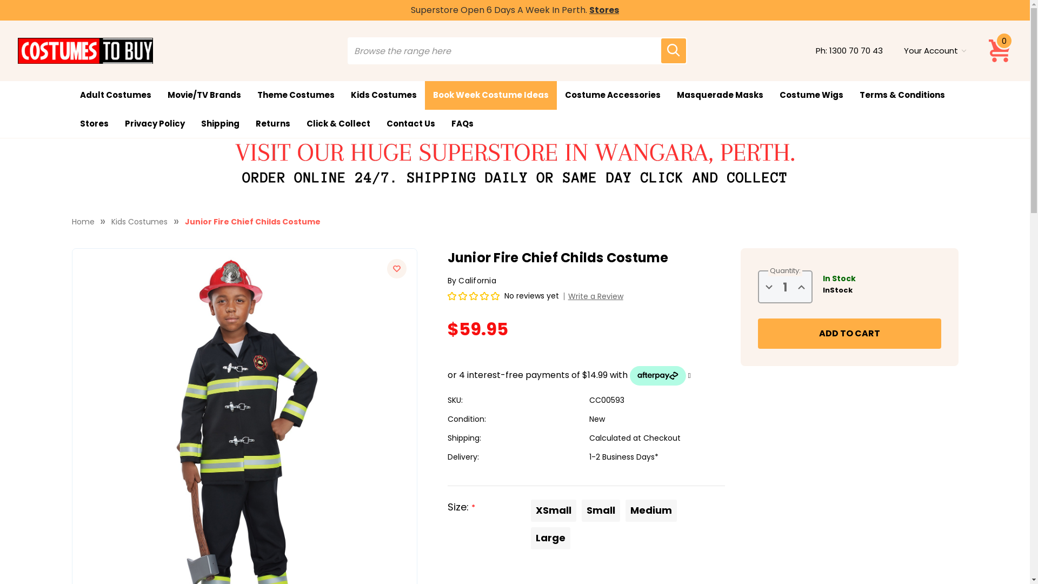 This screenshot has width=1038, height=584. What do you see at coordinates (856, 51) in the screenshot?
I see `1300 70 70 43` at bounding box center [856, 51].